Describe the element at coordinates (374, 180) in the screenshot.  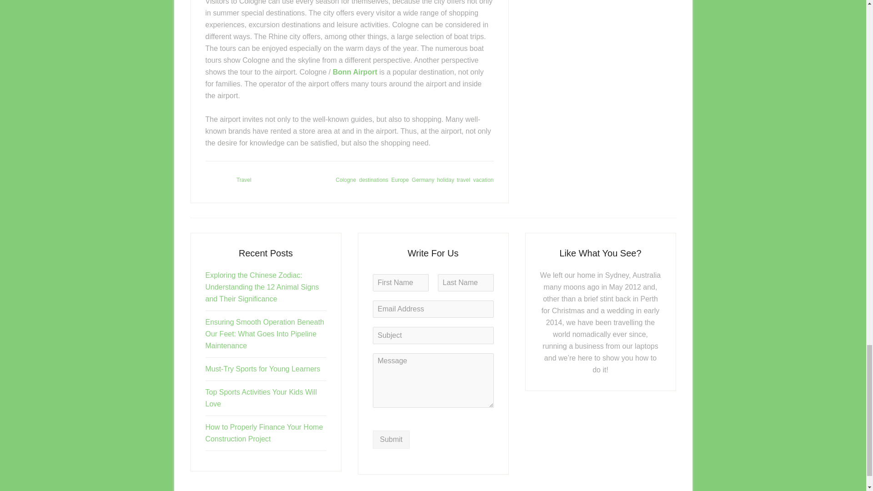
I see `destinations` at that location.